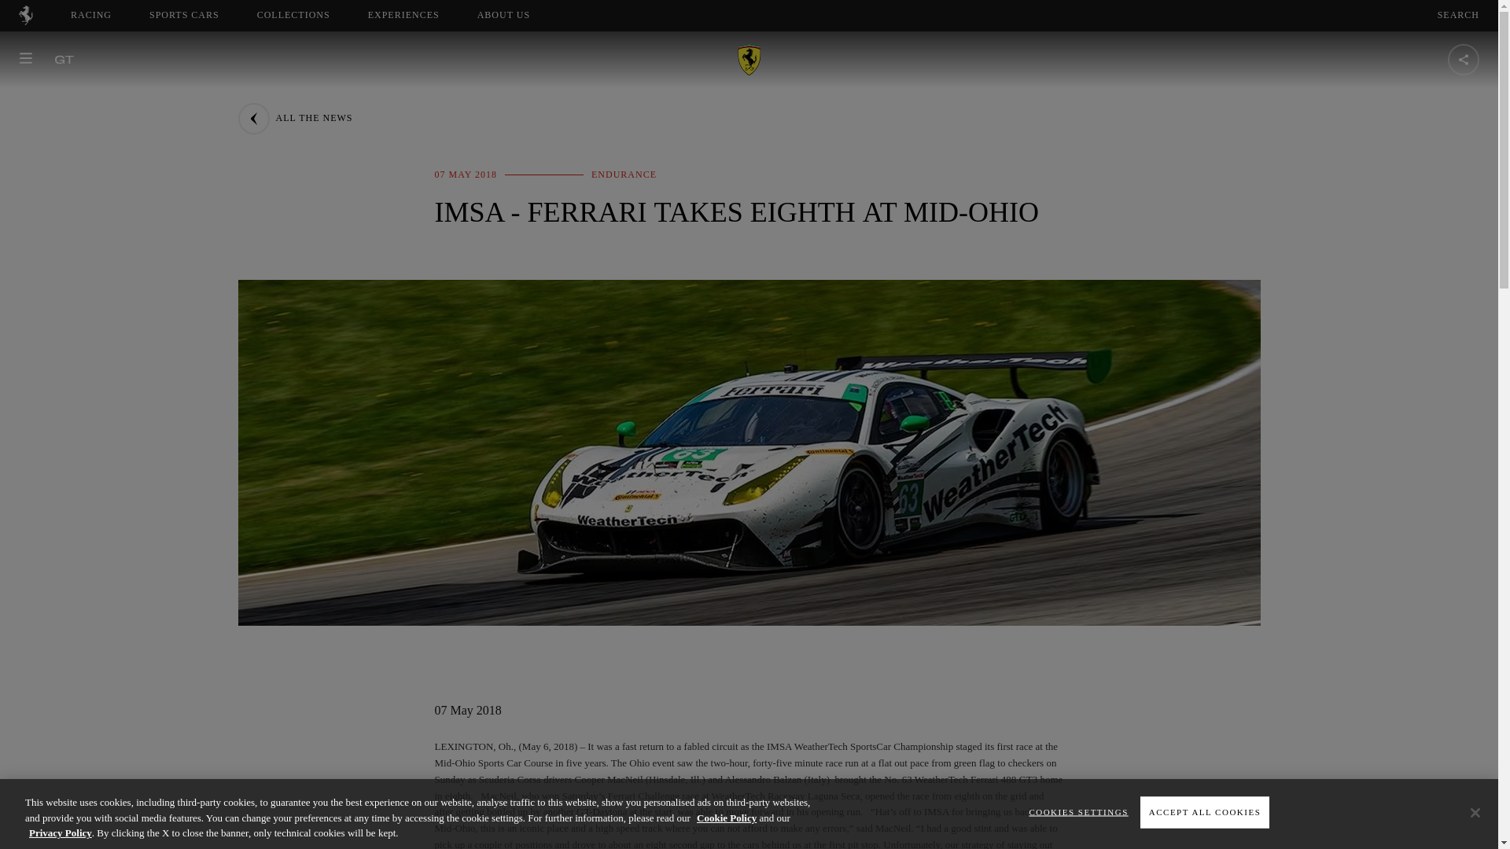 The width and height of the screenshot is (1510, 849). Describe the element at coordinates (293, 15) in the screenshot. I see `EXPERIENCES` at that location.